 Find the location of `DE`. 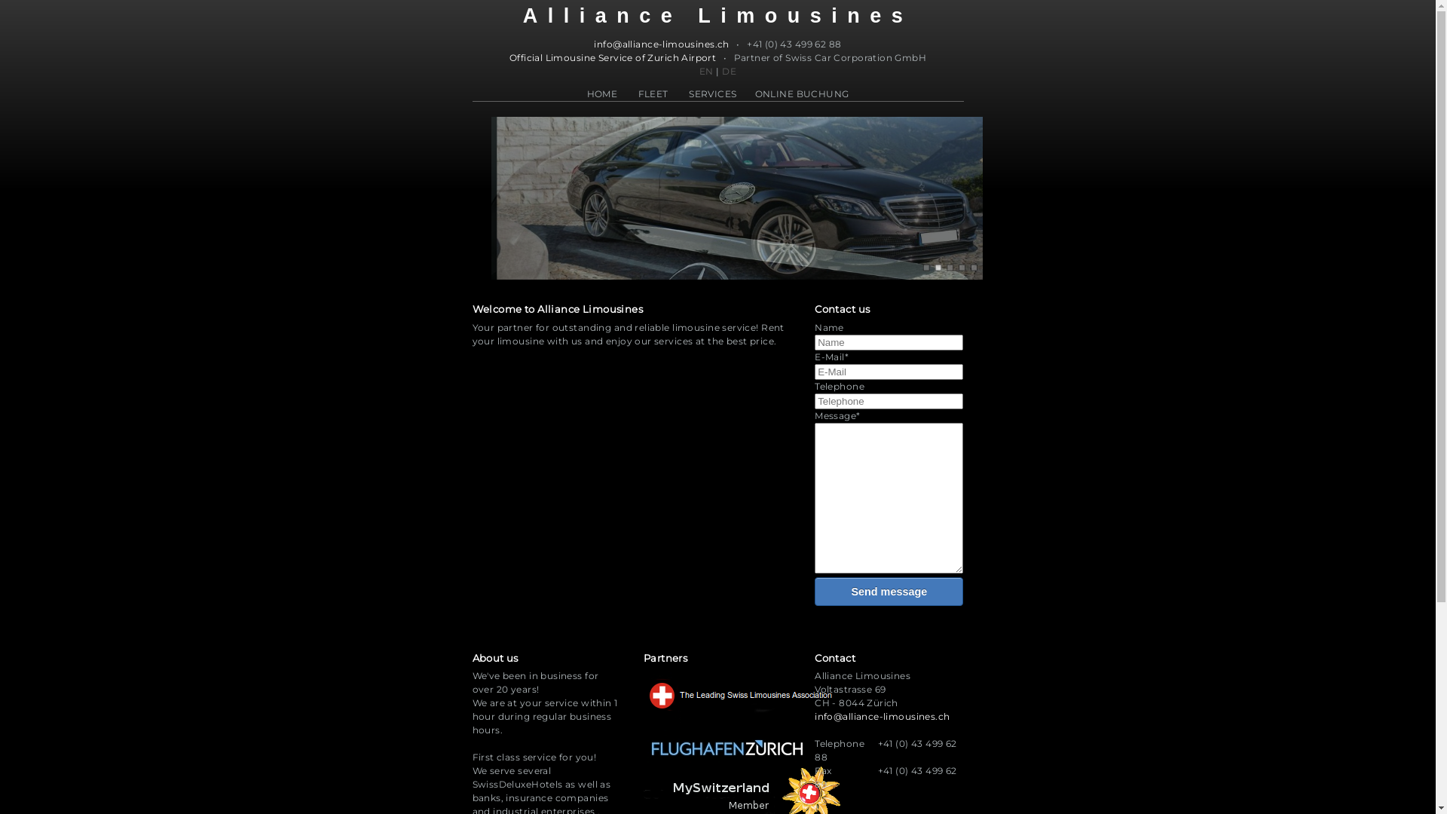

DE is located at coordinates (730, 71).